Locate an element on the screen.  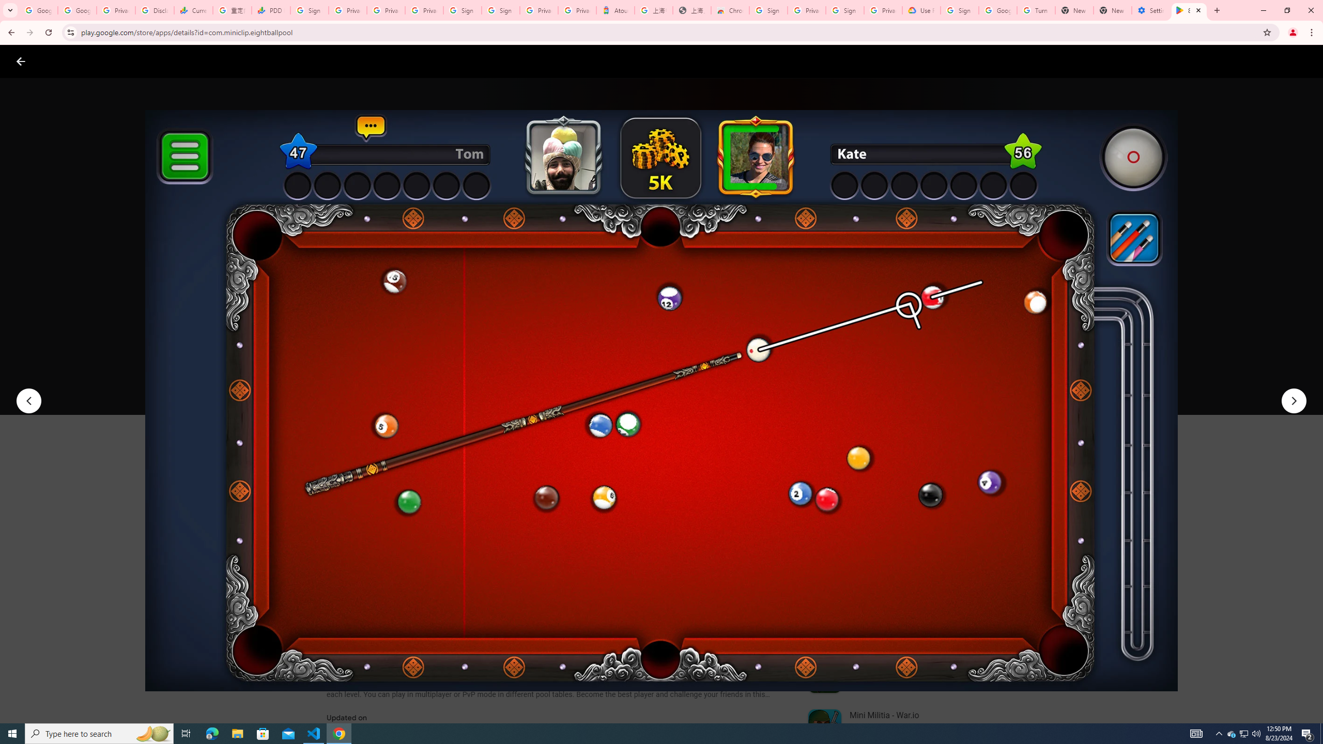
Help Center is located at coordinates (1281, 61).